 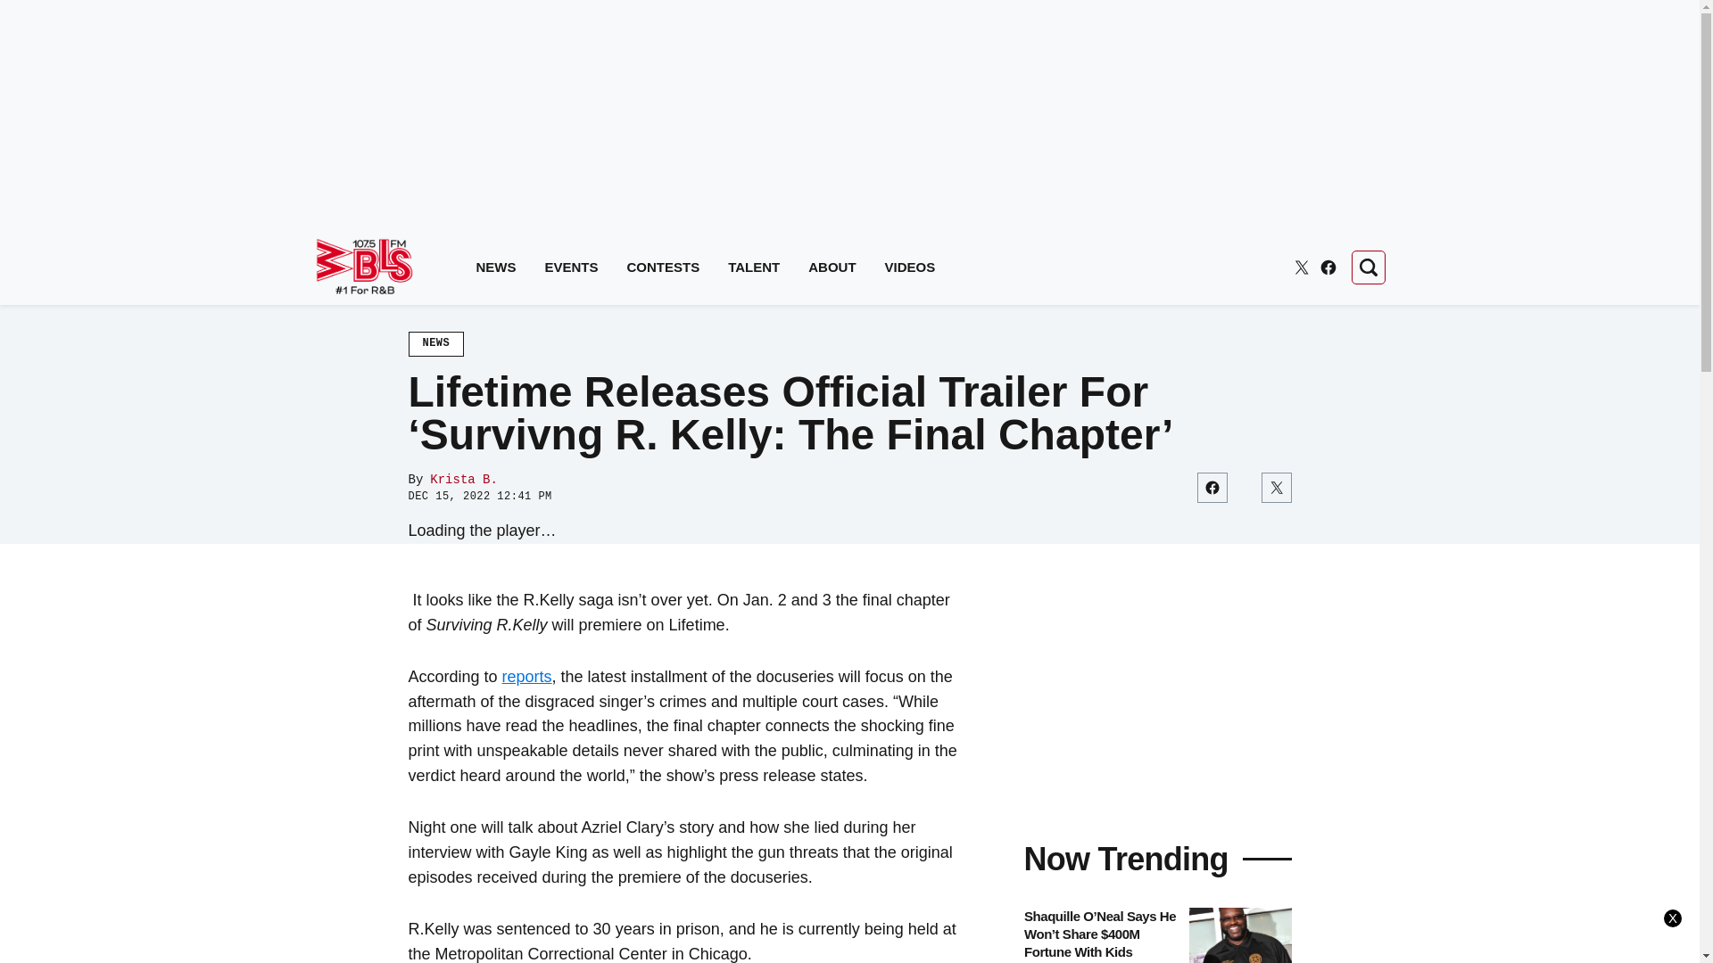 What do you see at coordinates (664, 267) in the screenshot?
I see `CONTESTS` at bounding box center [664, 267].